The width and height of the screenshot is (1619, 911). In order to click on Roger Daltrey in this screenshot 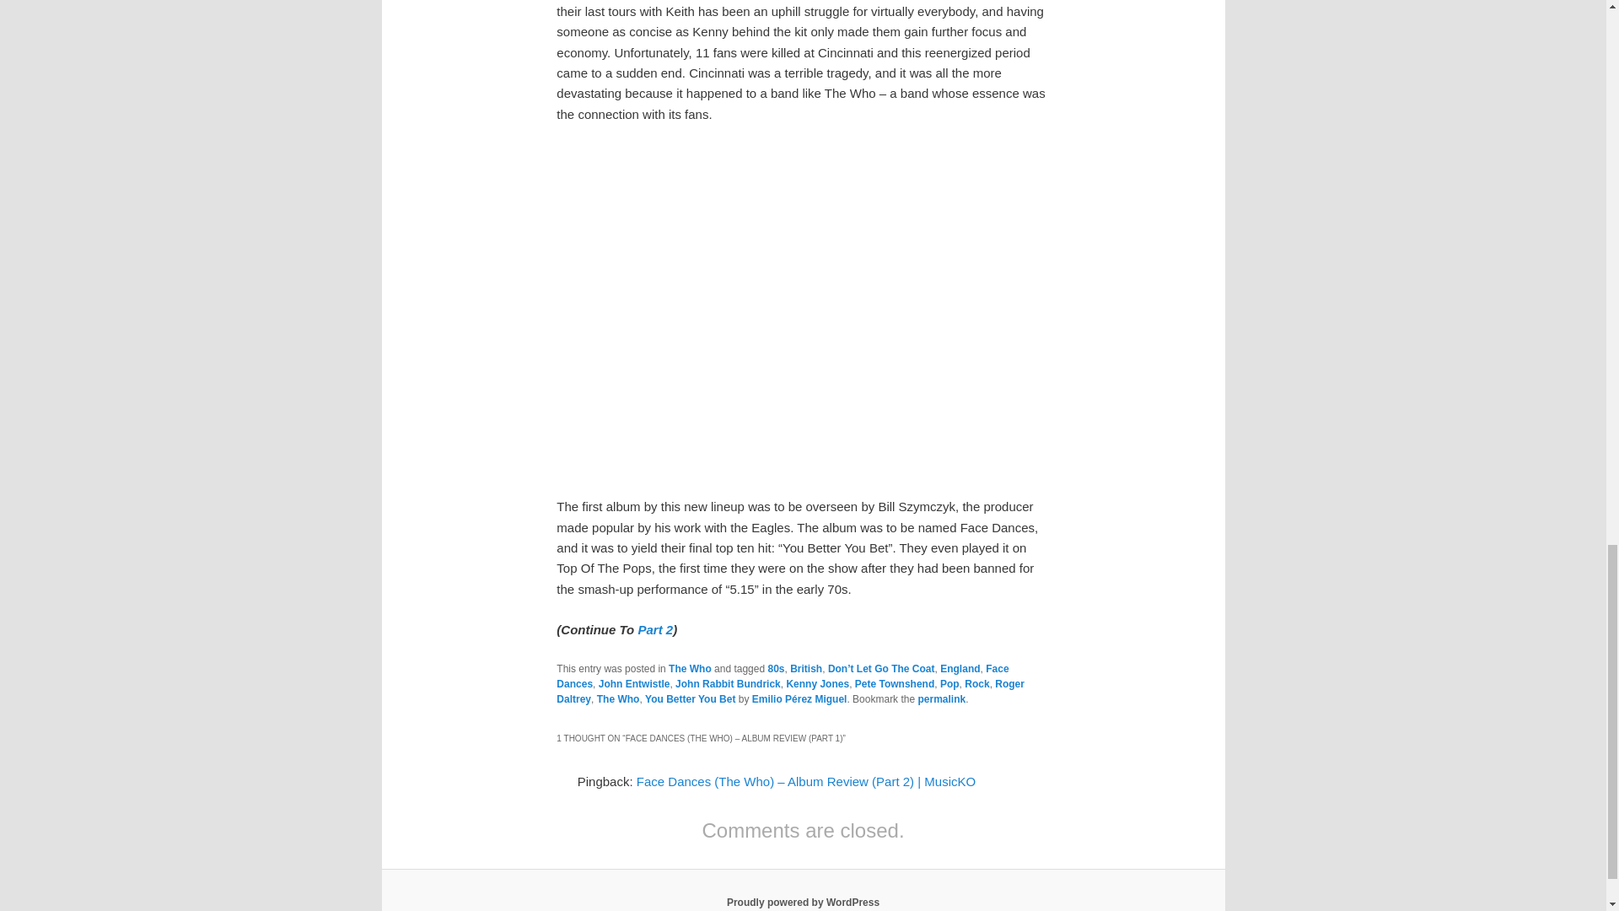, I will do `click(791, 691)`.